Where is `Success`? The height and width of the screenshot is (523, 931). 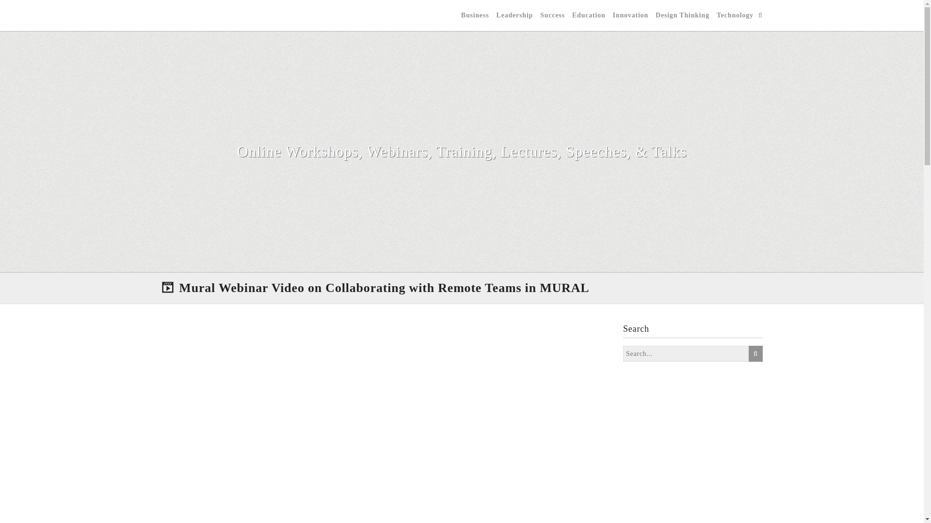 Success is located at coordinates (552, 15).